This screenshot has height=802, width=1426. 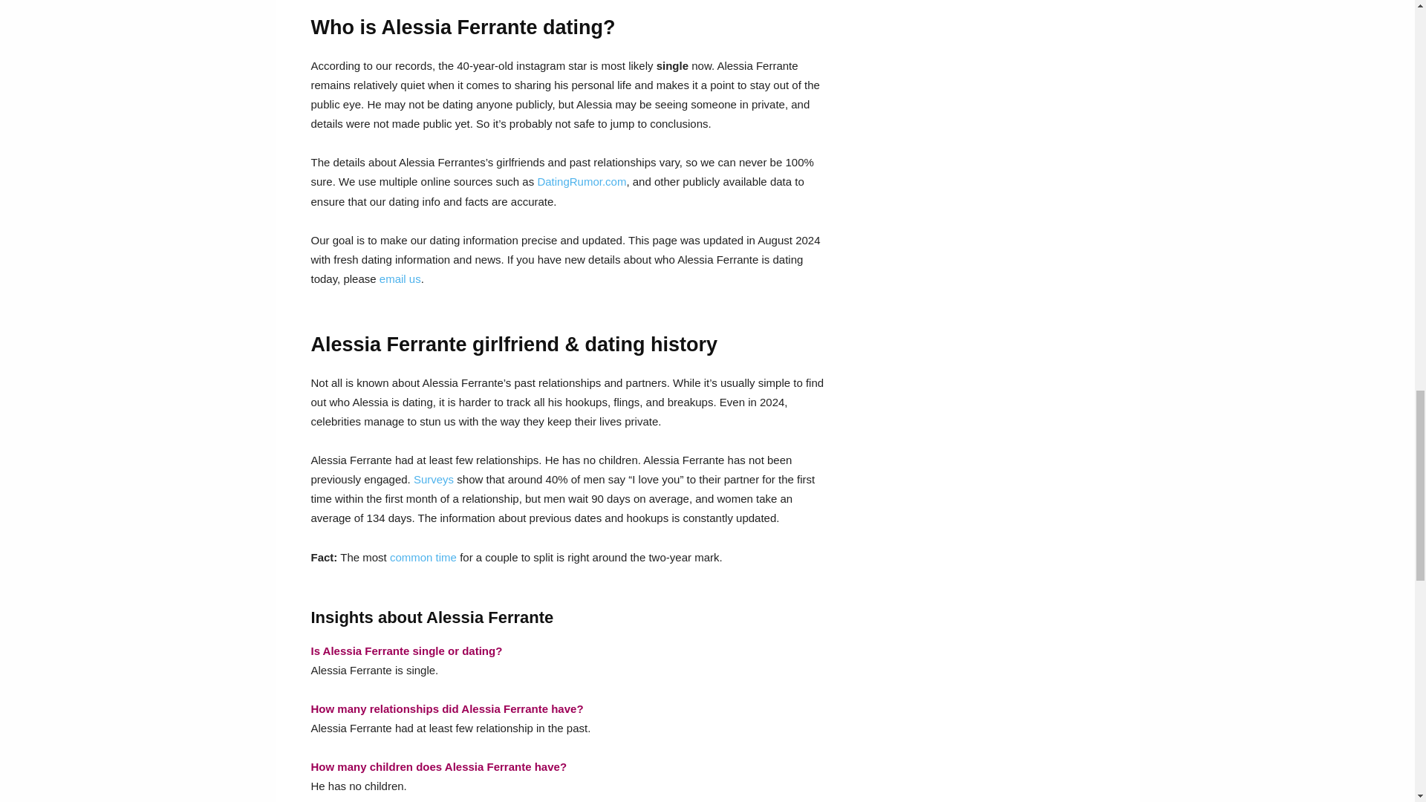 What do you see at coordinates (433, 480) in the screenshot?
I see `Surveys` at bounding box center [433, 480].